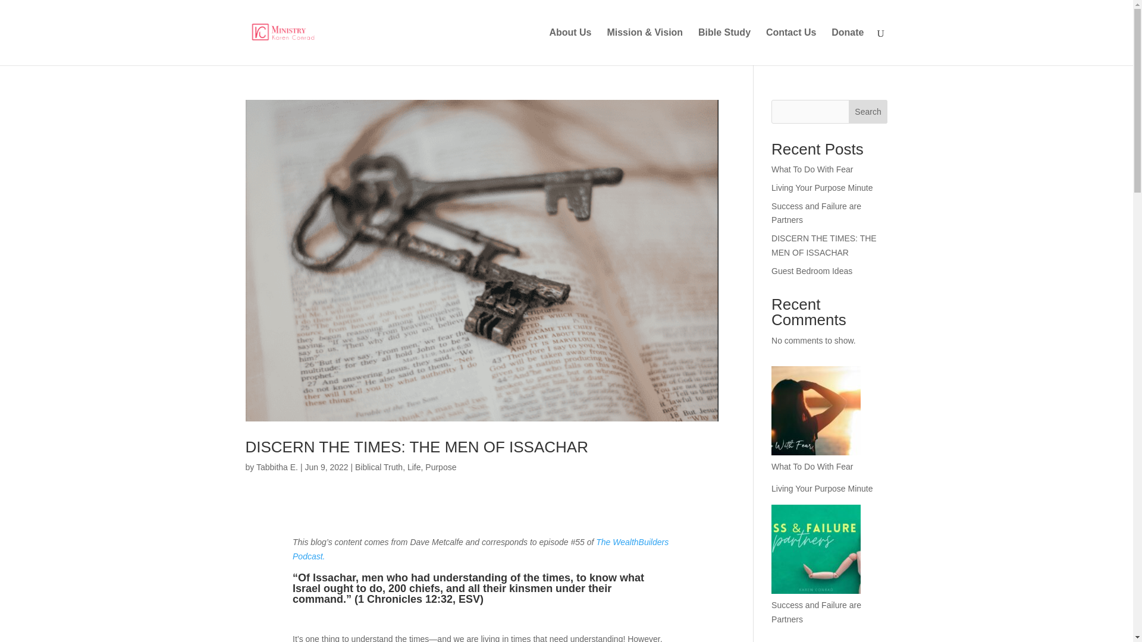  What do you see at coordinates (822, 188) in the screenshot?
I see `Living Your Purpose Minute` at bounding box center [822, 188].